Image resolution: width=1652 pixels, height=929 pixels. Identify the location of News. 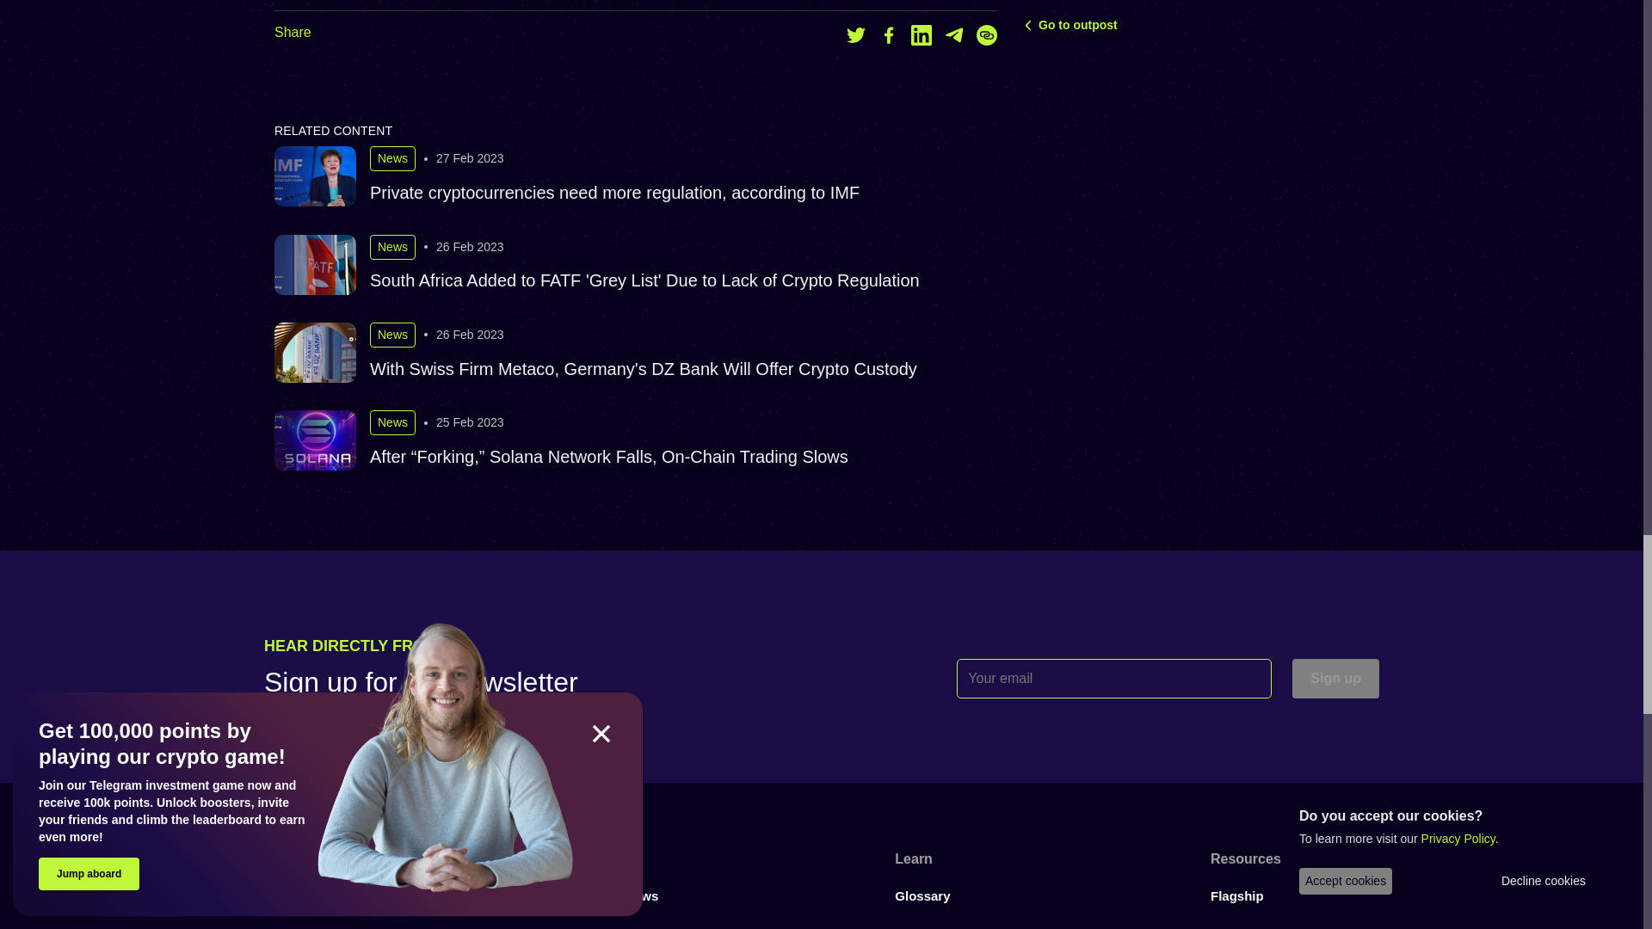
(392, 248).